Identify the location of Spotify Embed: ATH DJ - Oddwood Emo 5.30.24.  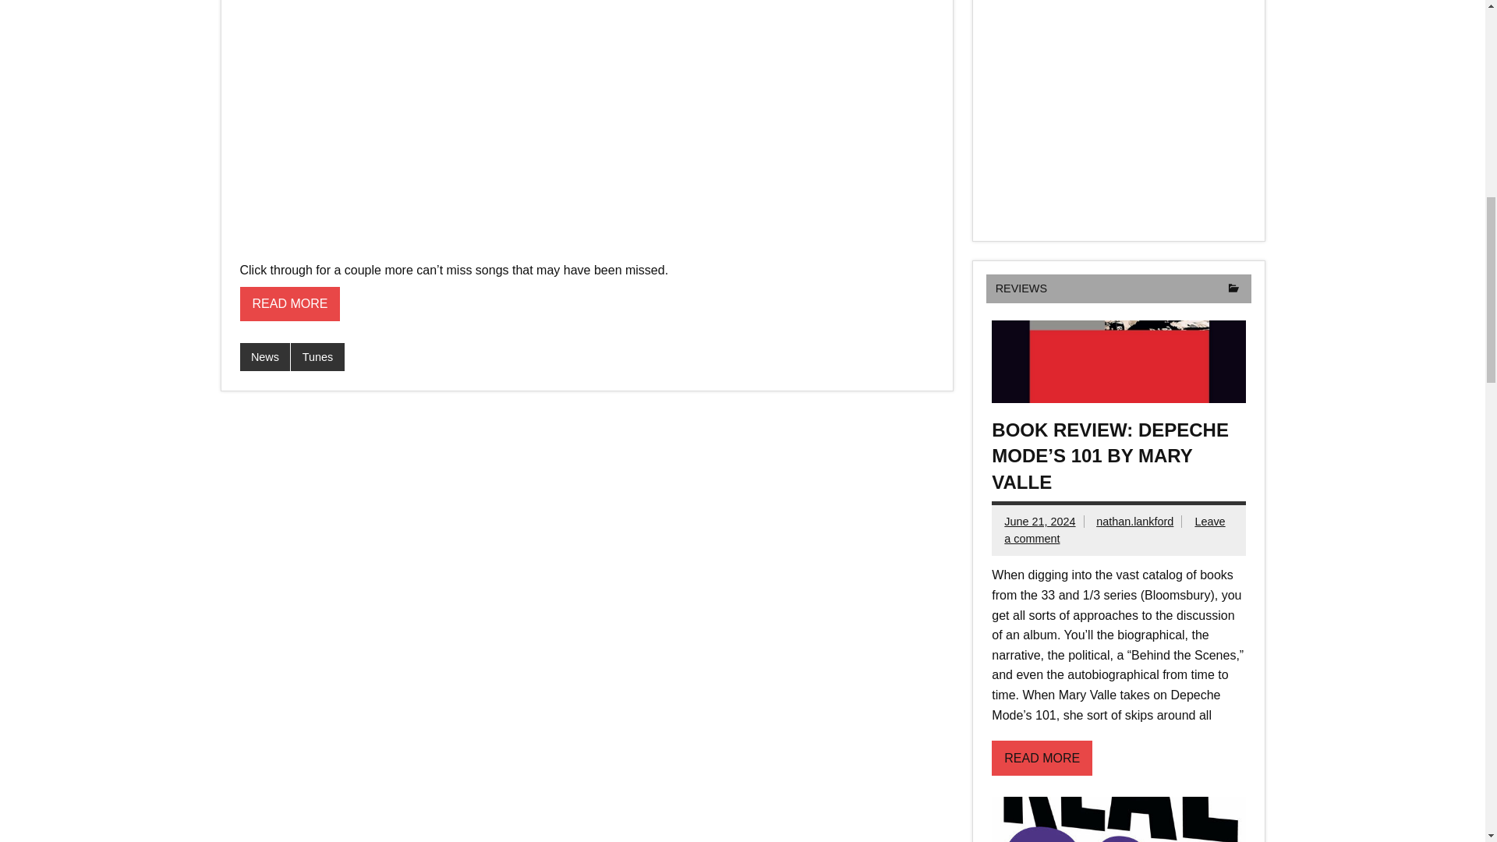
(1118, 109).